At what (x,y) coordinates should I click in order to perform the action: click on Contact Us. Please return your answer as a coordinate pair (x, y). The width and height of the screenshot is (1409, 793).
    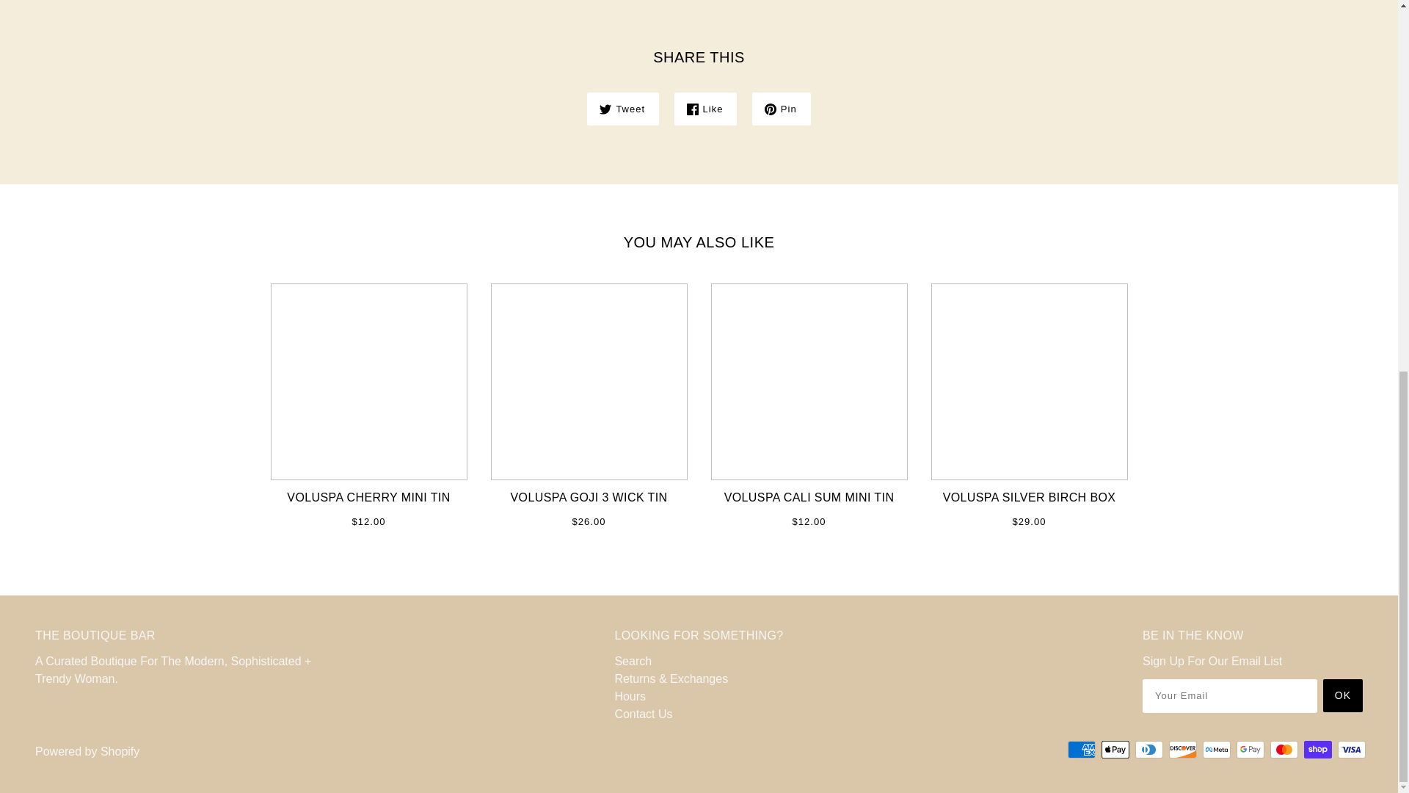
    Looking at the image, I should click on (643, 714).